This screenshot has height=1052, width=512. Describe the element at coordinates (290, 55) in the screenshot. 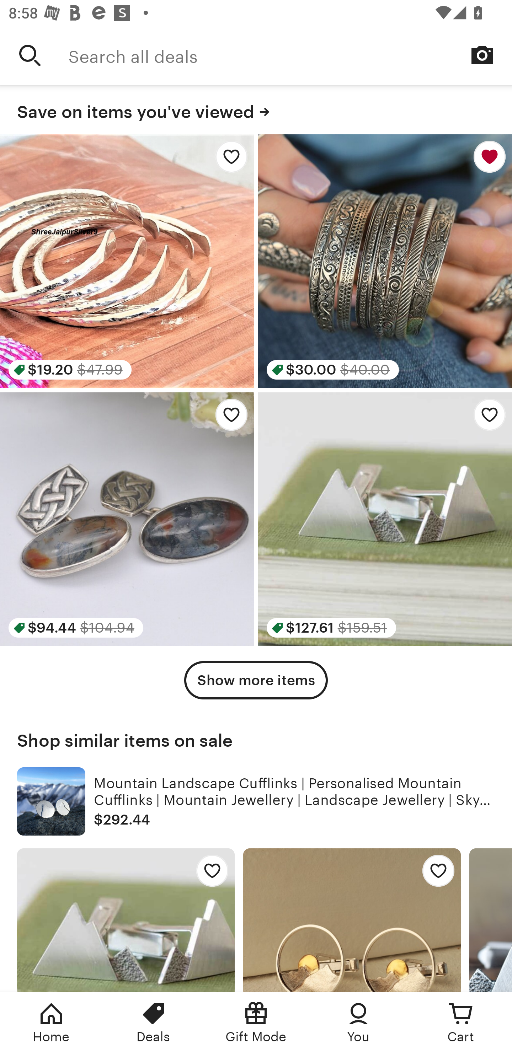

I see `Search all deals` at that location.